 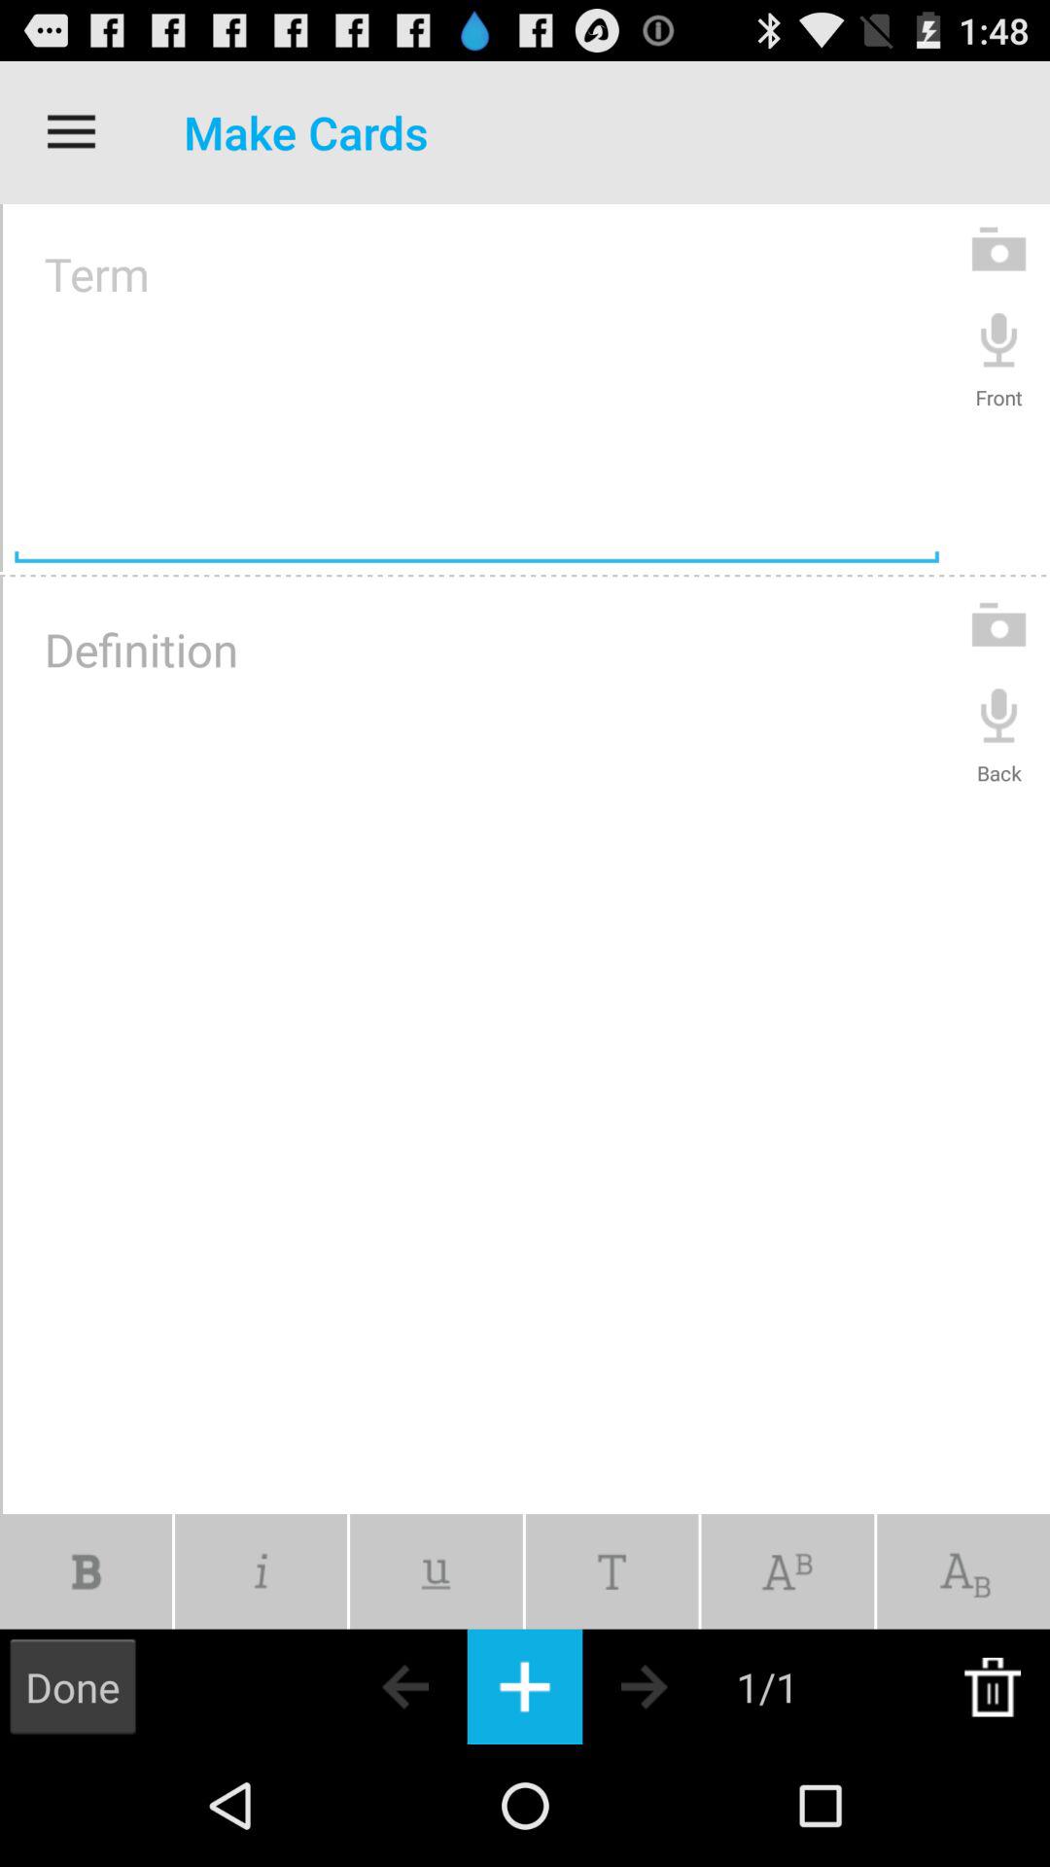 I want to click on ab, so click(x=787, y=1571).